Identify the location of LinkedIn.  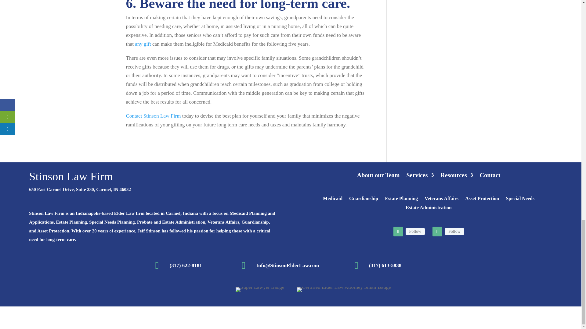
(454, 232).